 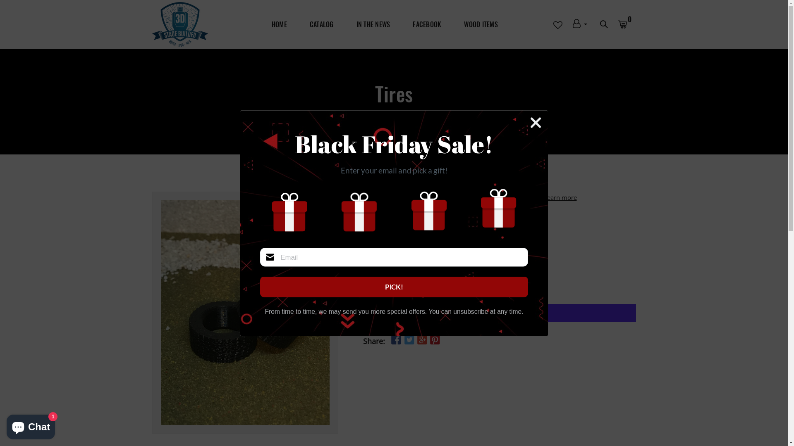 I want to click on Shopify online store chat, so click(x=31, y=425).